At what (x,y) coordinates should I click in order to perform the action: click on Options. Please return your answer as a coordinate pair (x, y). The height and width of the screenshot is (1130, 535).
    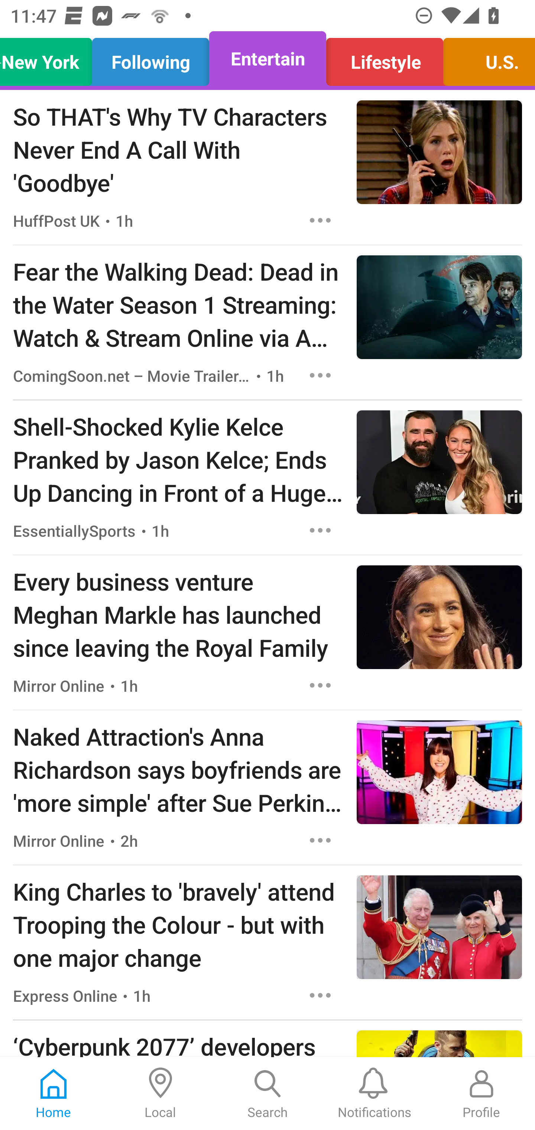
    Looking at the image, I should click on (320, 685).